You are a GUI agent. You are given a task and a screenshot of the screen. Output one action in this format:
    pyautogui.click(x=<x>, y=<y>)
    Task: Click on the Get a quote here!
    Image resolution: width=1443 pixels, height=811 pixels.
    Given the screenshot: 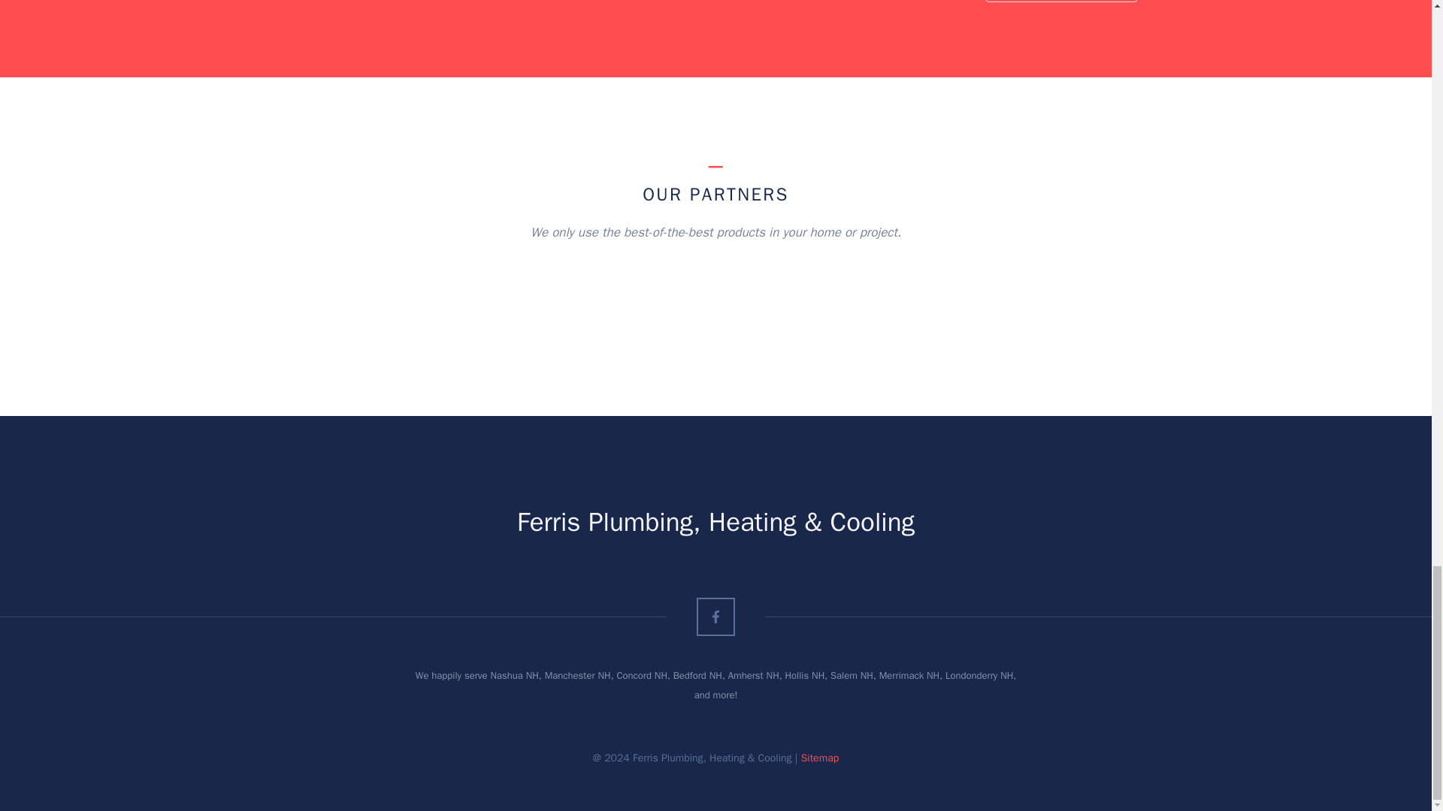 What is the action you would take?
    pyautogui.click(x=1061, y=2)
    